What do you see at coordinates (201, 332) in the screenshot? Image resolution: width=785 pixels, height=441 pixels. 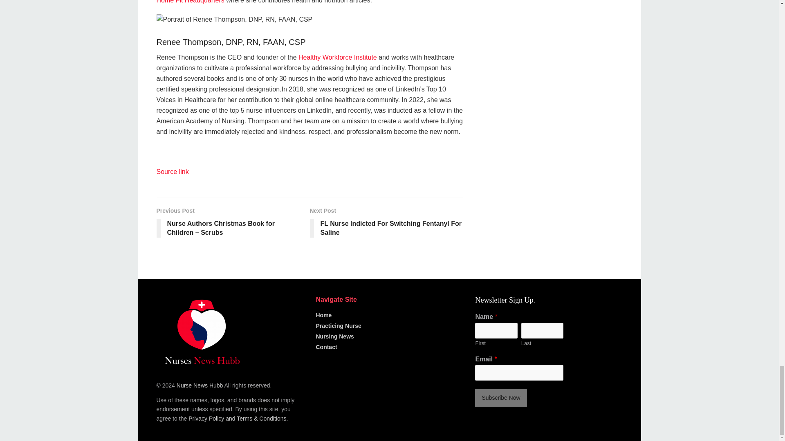 I see `Nurses white` at bounding box center [201, 332].